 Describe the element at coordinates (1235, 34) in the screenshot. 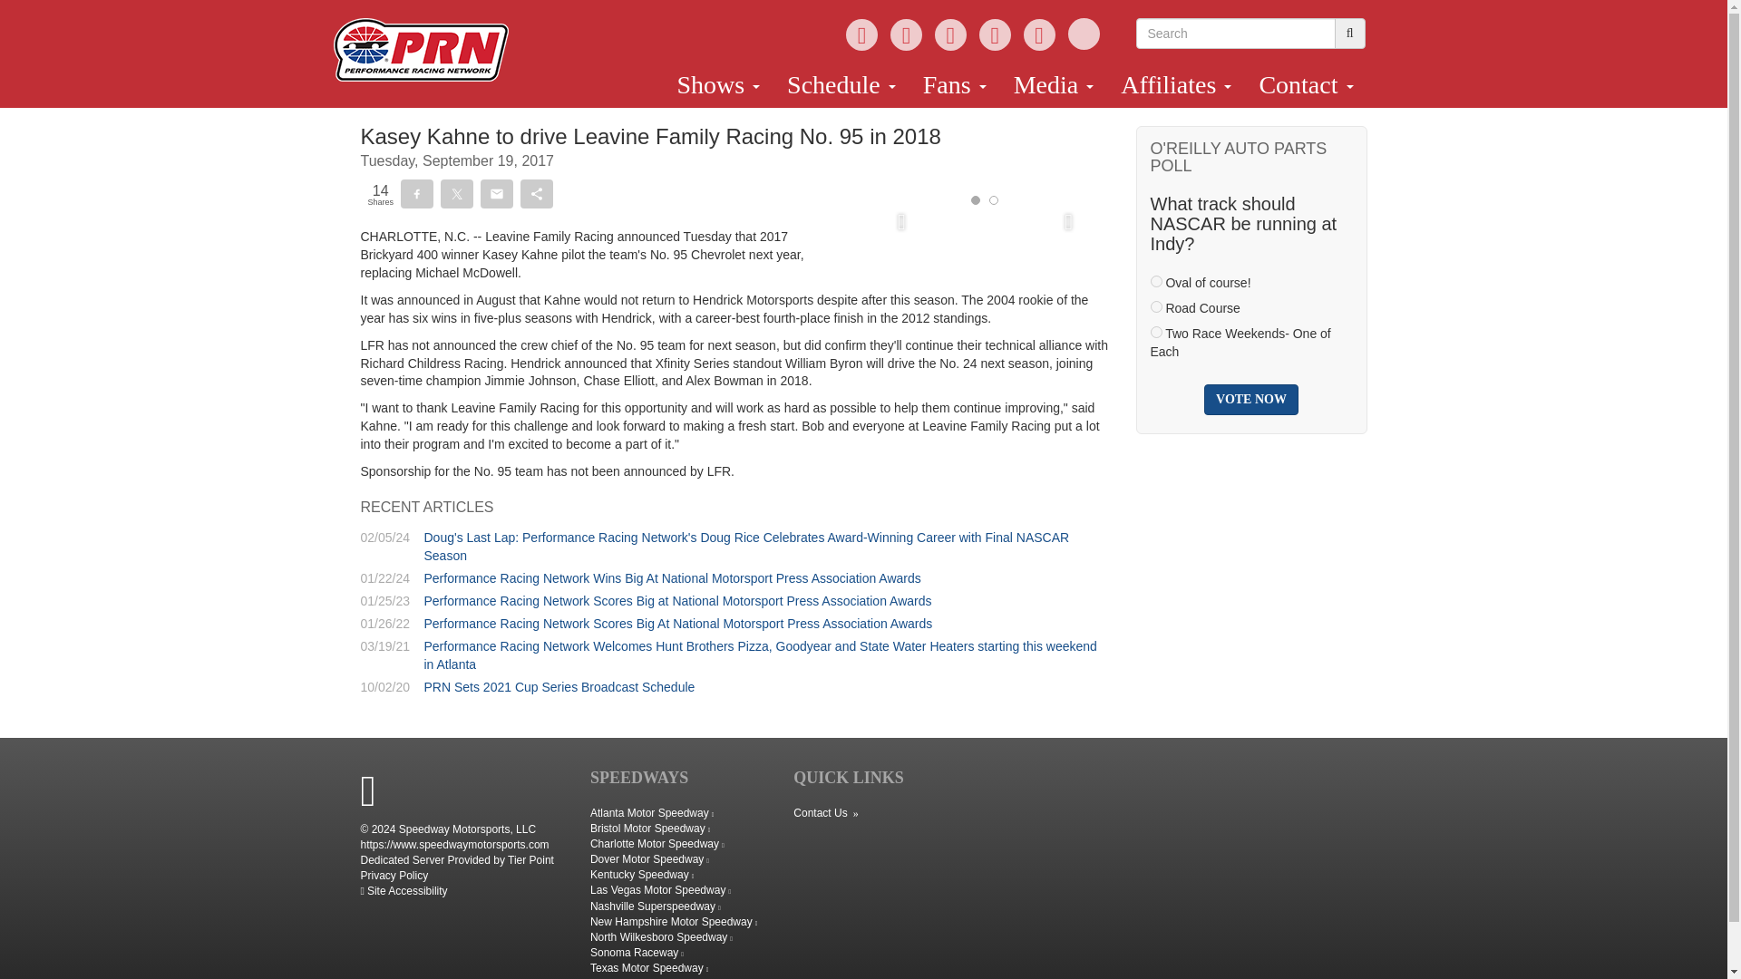

I see `Search` at that location.